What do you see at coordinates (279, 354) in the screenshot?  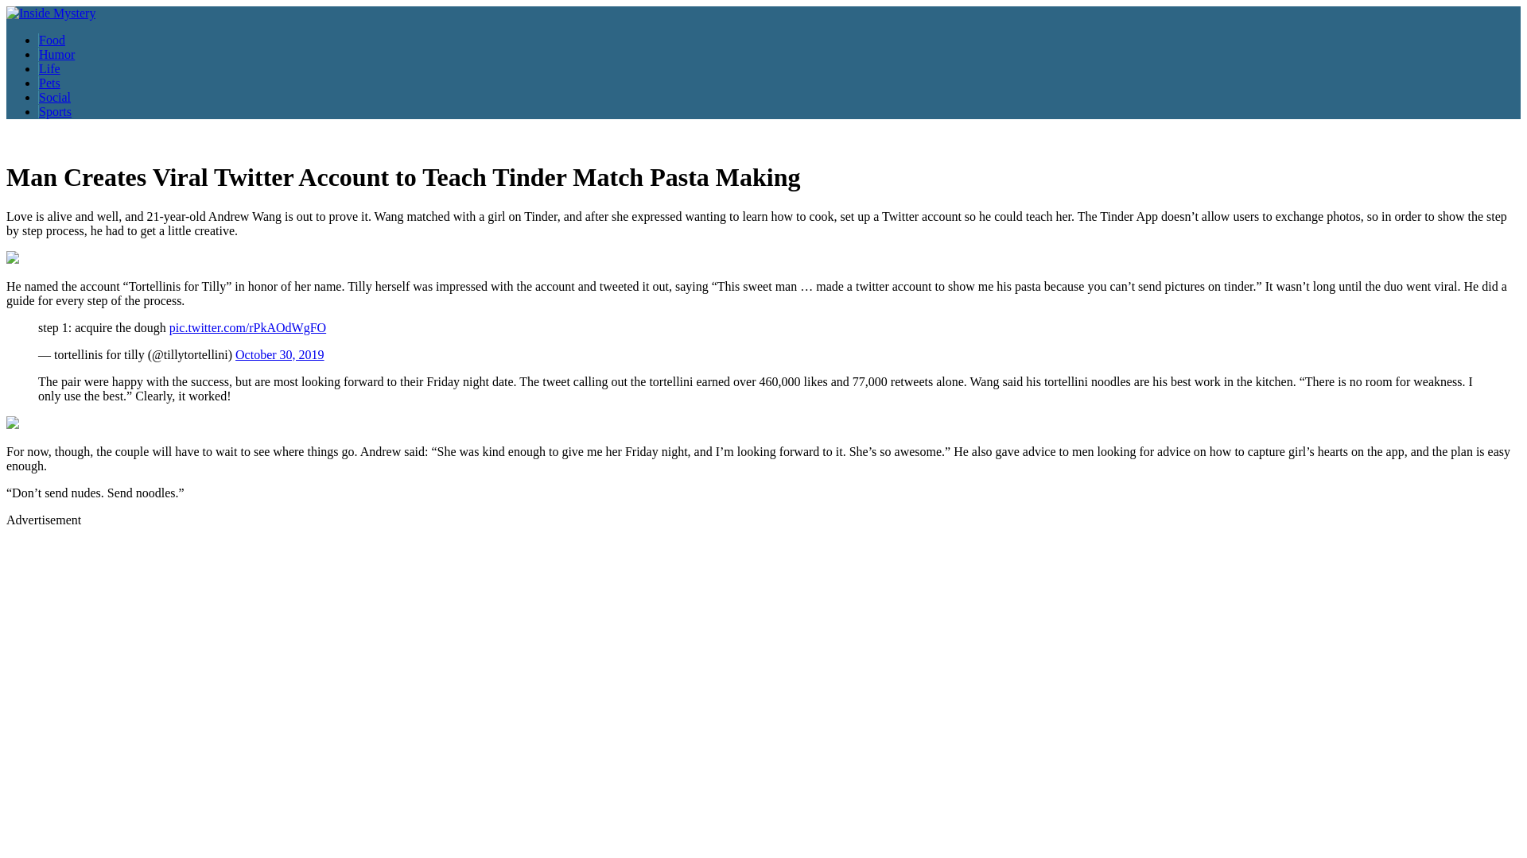 I see `October 30, 2019` at bounding box center [279, 354].